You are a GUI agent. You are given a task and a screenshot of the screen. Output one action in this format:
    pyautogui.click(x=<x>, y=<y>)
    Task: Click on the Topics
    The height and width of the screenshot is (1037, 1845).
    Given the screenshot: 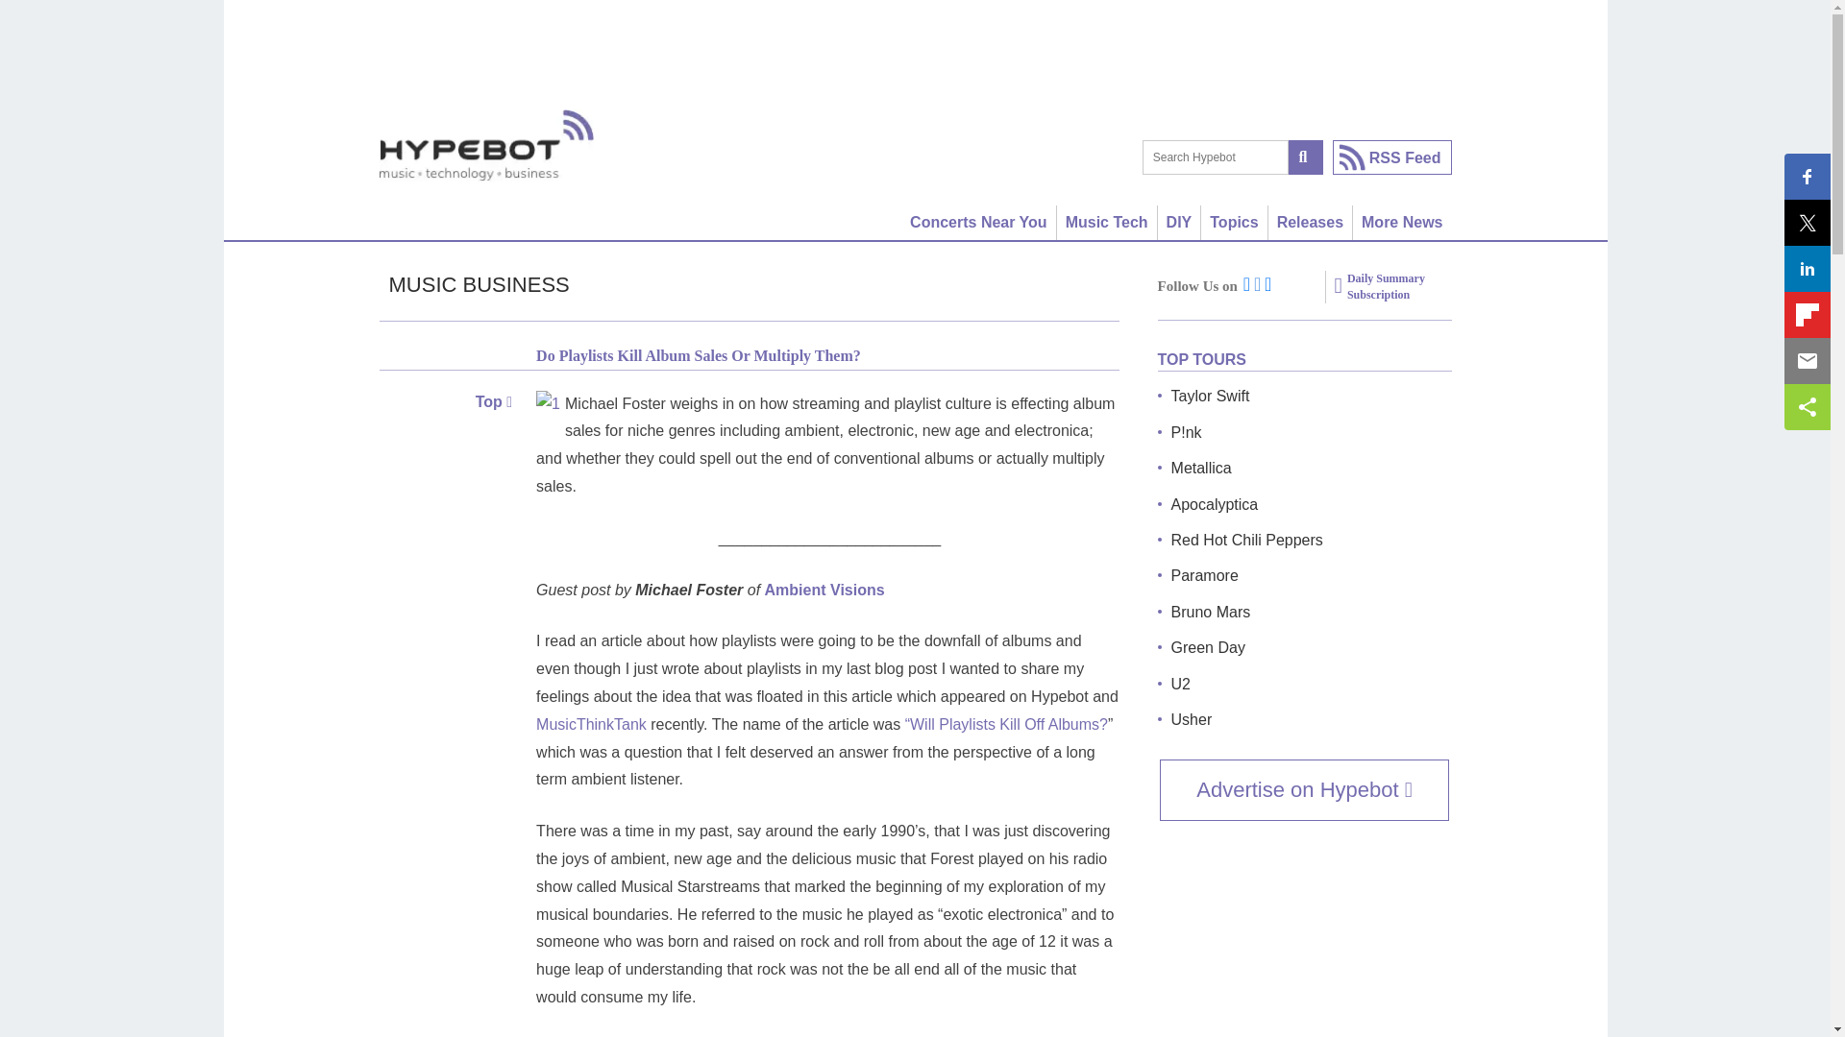 What is the action you would take?
    pyautogui.click(x=1234, y=222)
    